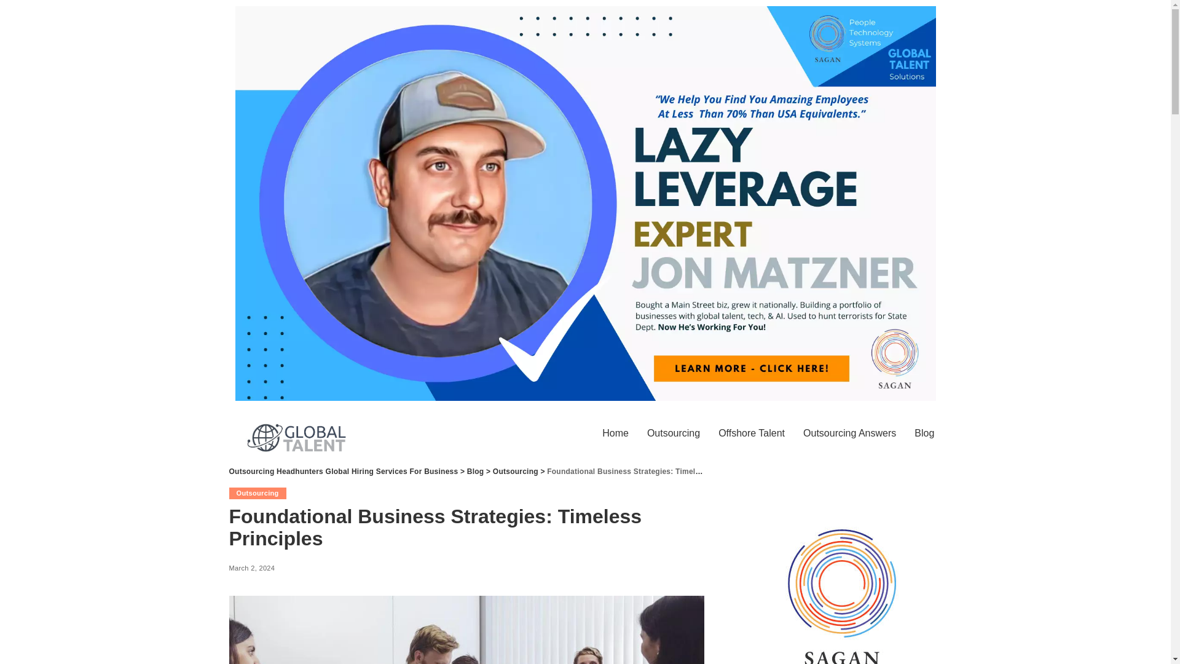 The image size is (1180, 664). Describe the element at coordinates (616, 433) in the screenshot. I see `Home` at that location.